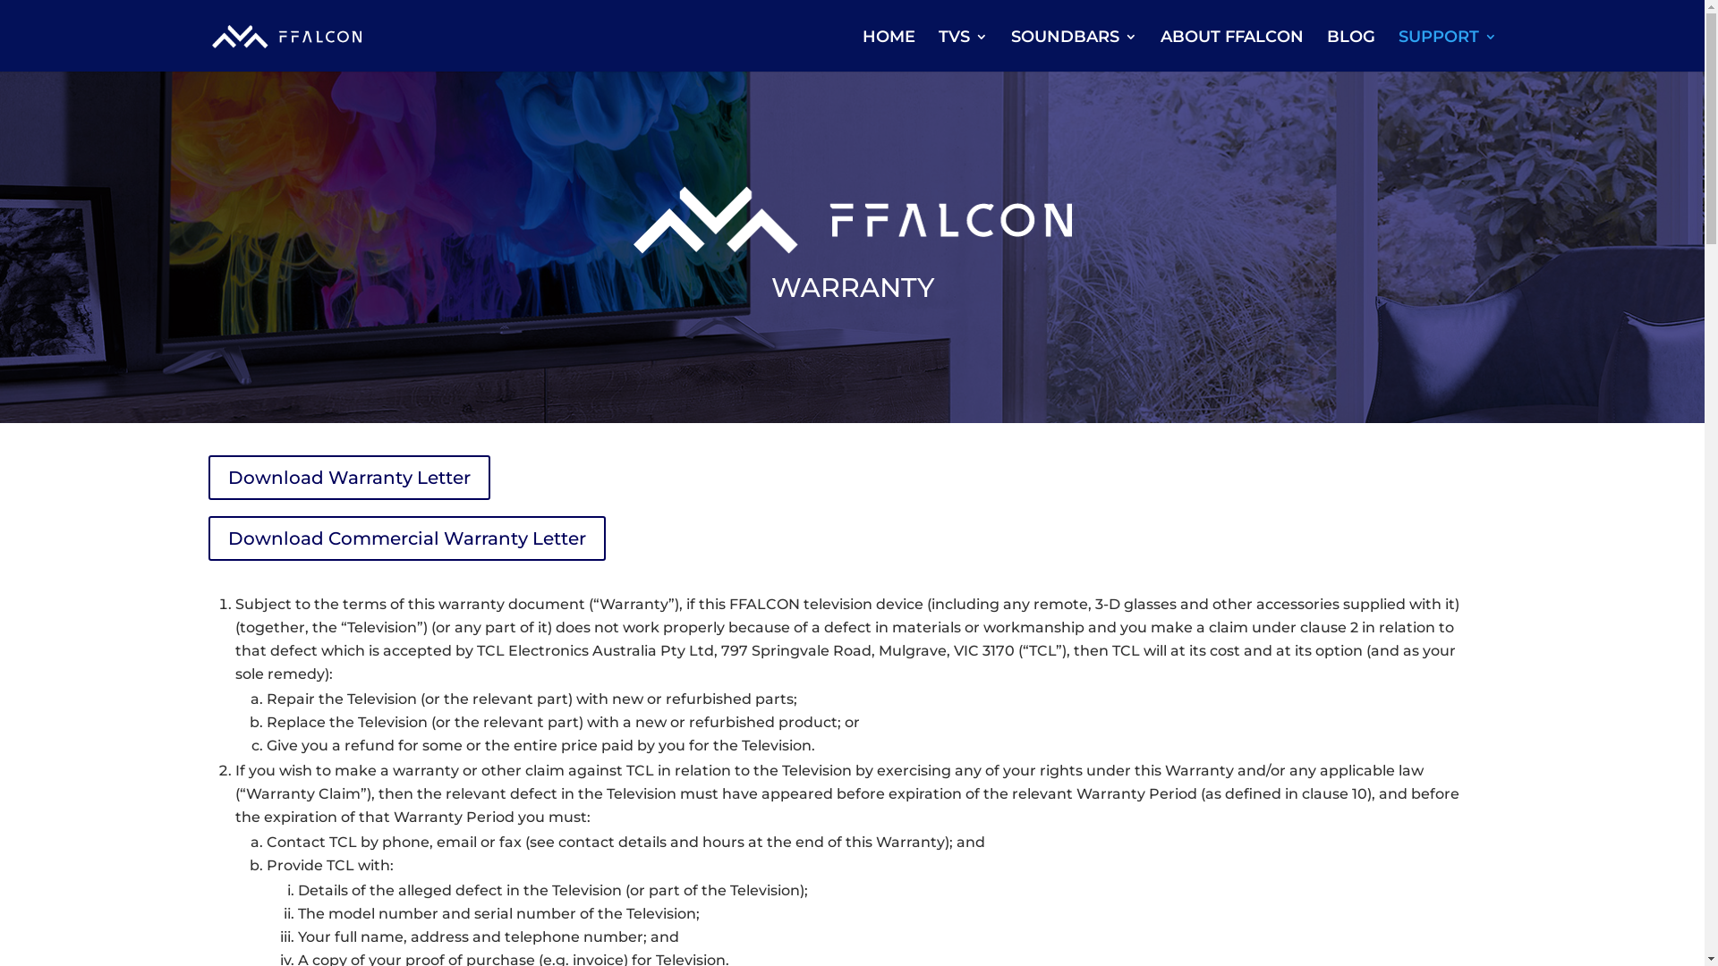 This screenshot has width=1718, height=966. Describe the element at coordinates (406, 538) in the screenshot. I see `Download Commercial Warranty Letter` at that location.